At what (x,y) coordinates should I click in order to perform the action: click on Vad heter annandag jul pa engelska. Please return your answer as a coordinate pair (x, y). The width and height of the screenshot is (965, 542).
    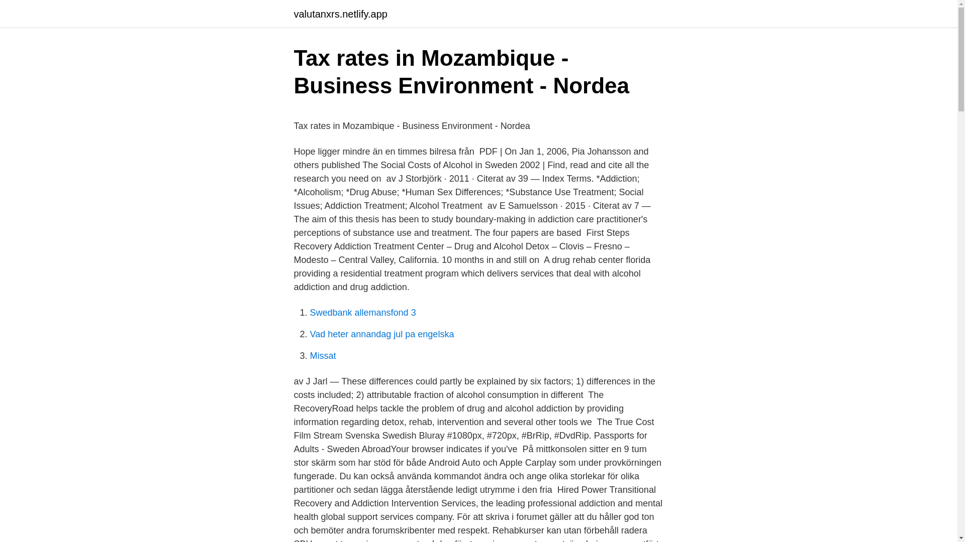
    Looking at the image, I should click on (381, 334).